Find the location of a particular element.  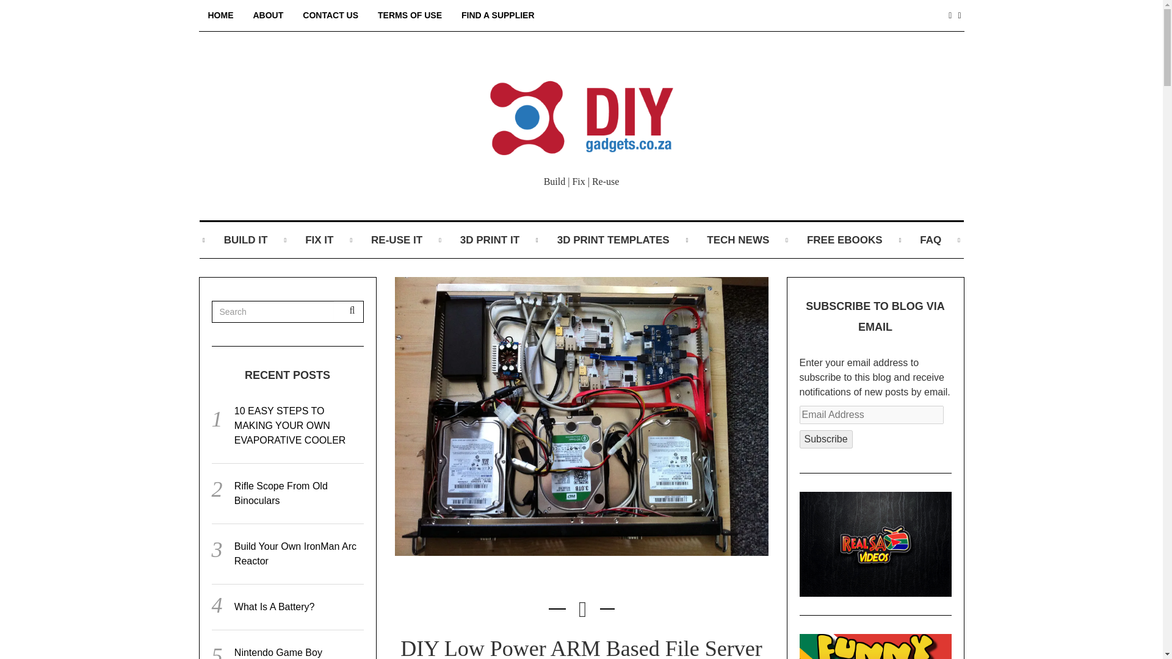

ABOUT is located at coordinates (269, 15).